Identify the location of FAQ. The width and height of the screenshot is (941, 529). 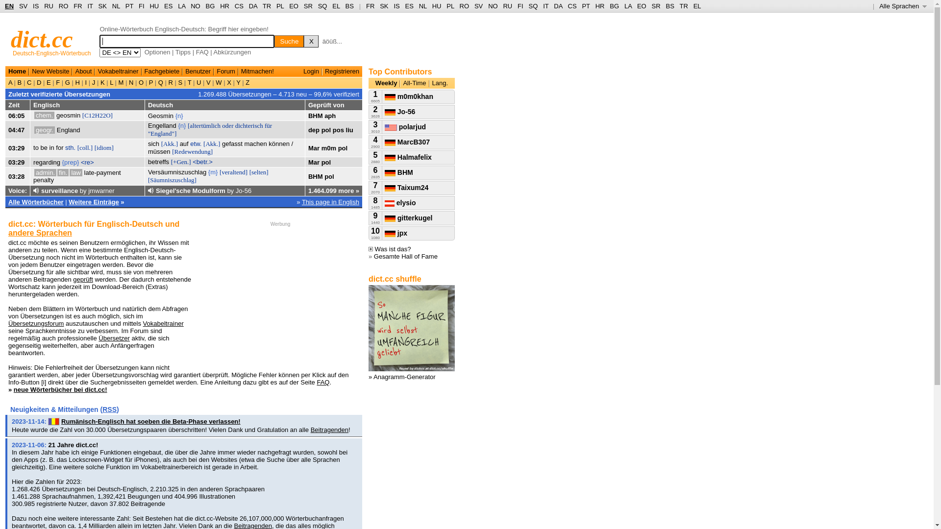
(323, 382).